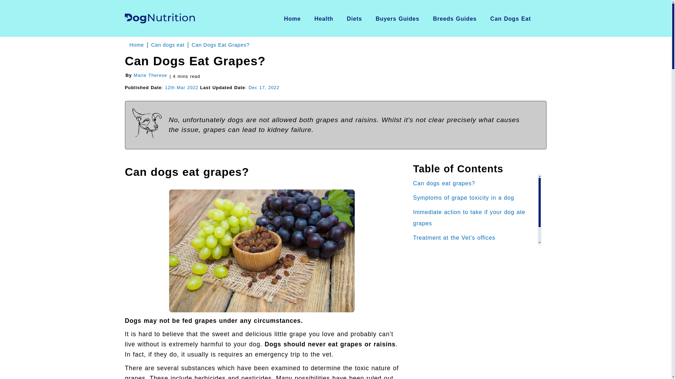 The image size is (675, 379). Describe the element at coordinates (324, 19) in the screenshot. I see `Health` at that location.